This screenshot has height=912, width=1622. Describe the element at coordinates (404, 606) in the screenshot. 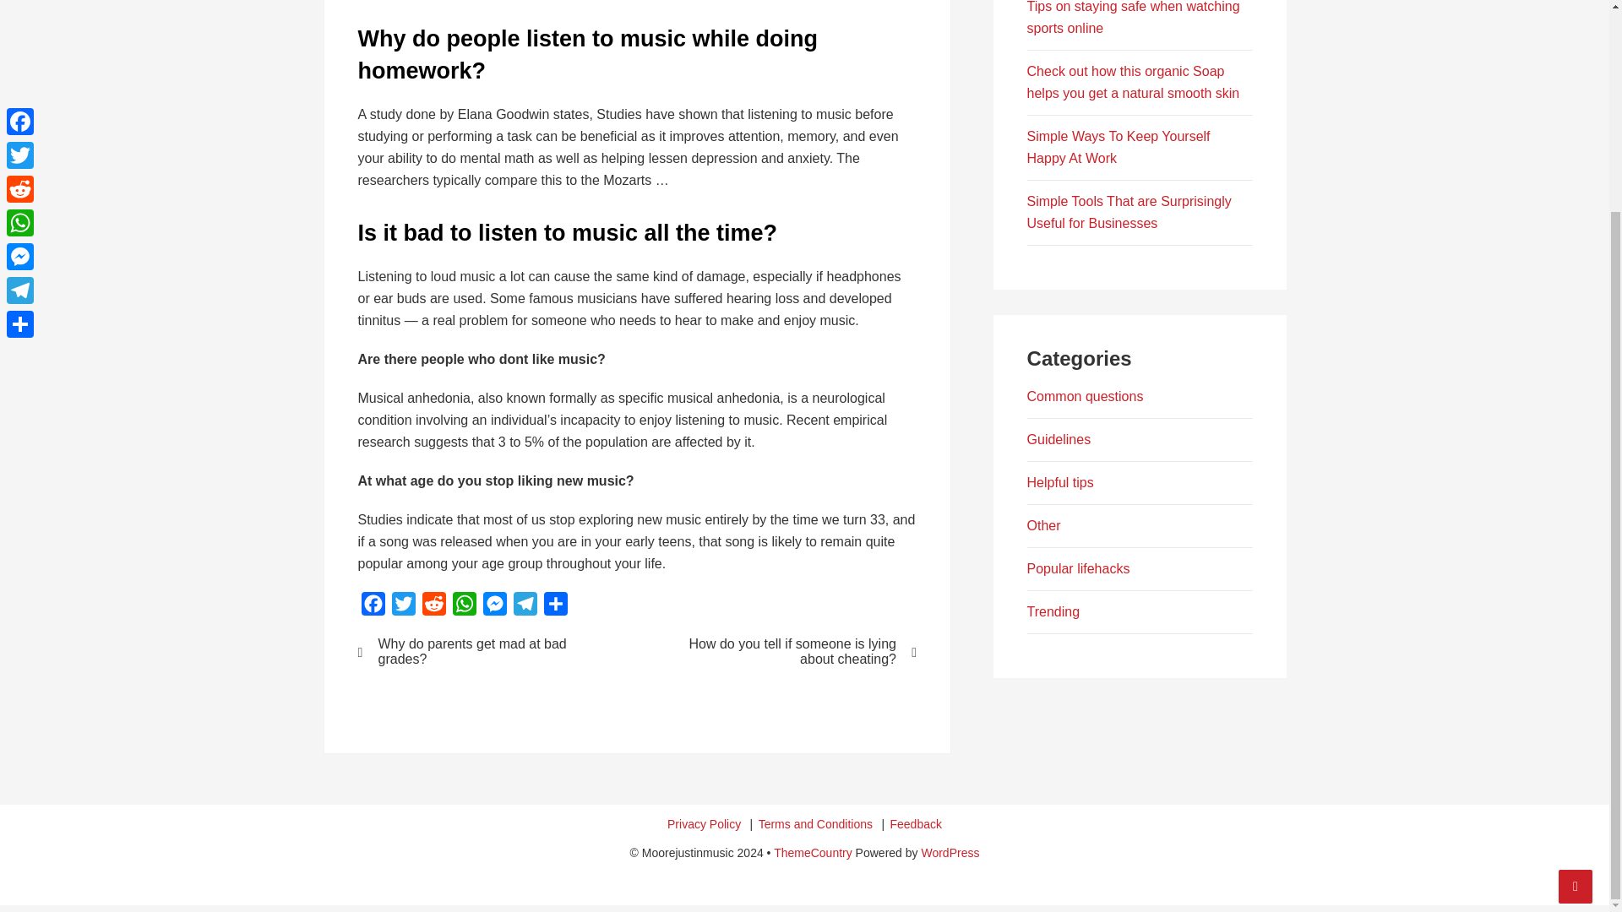

I see `Twitter` at that location.